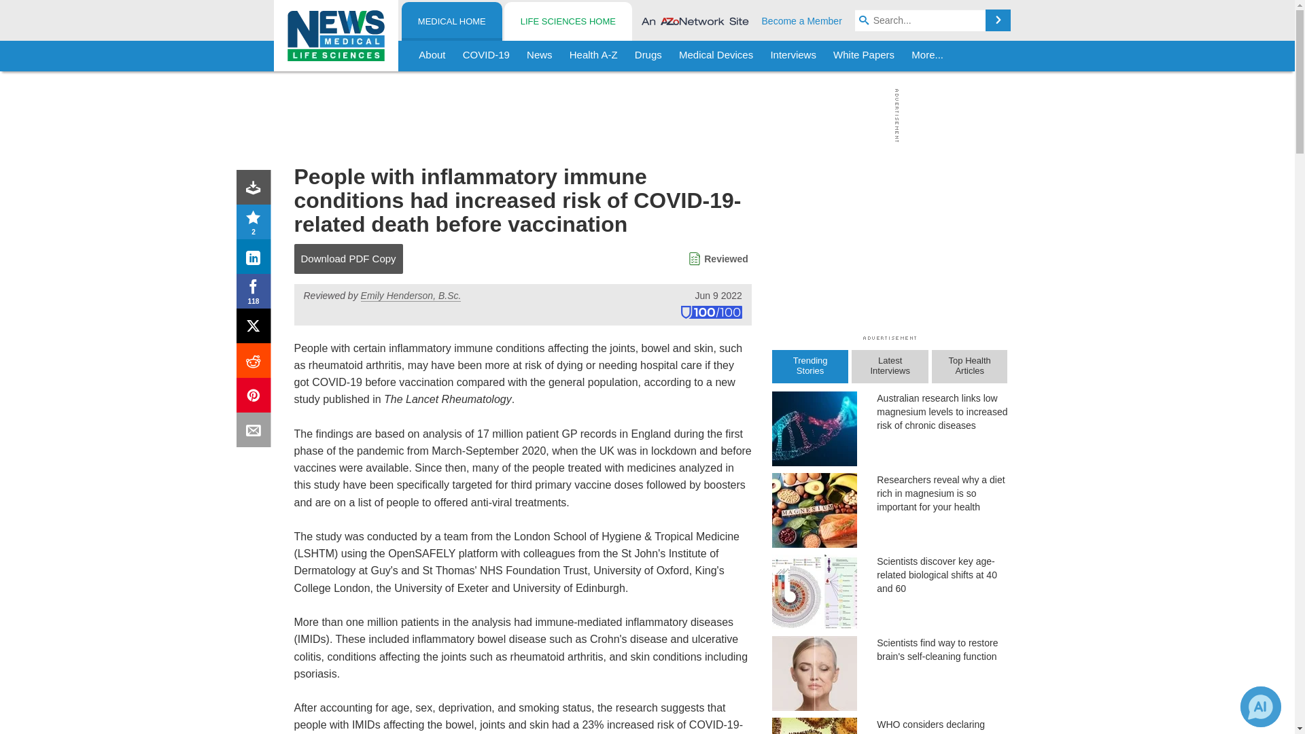  Describe the element at coordinates (593, 56) in the screenshot. I see `Health A-Z` at that location.